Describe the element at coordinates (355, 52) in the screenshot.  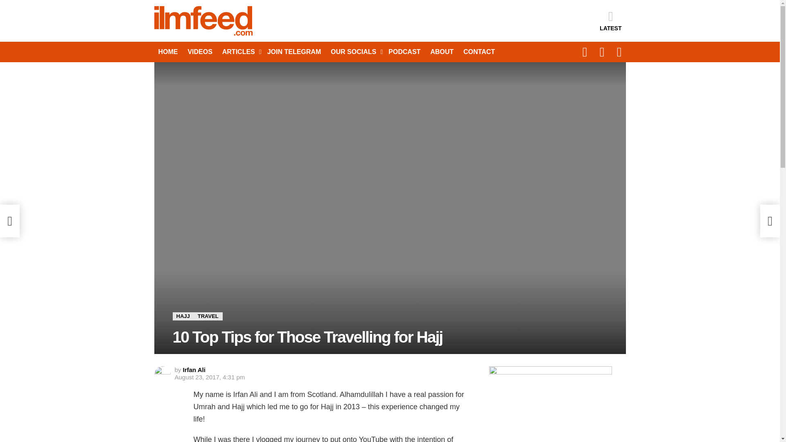
I see `OUR SOCIALS` at that location.